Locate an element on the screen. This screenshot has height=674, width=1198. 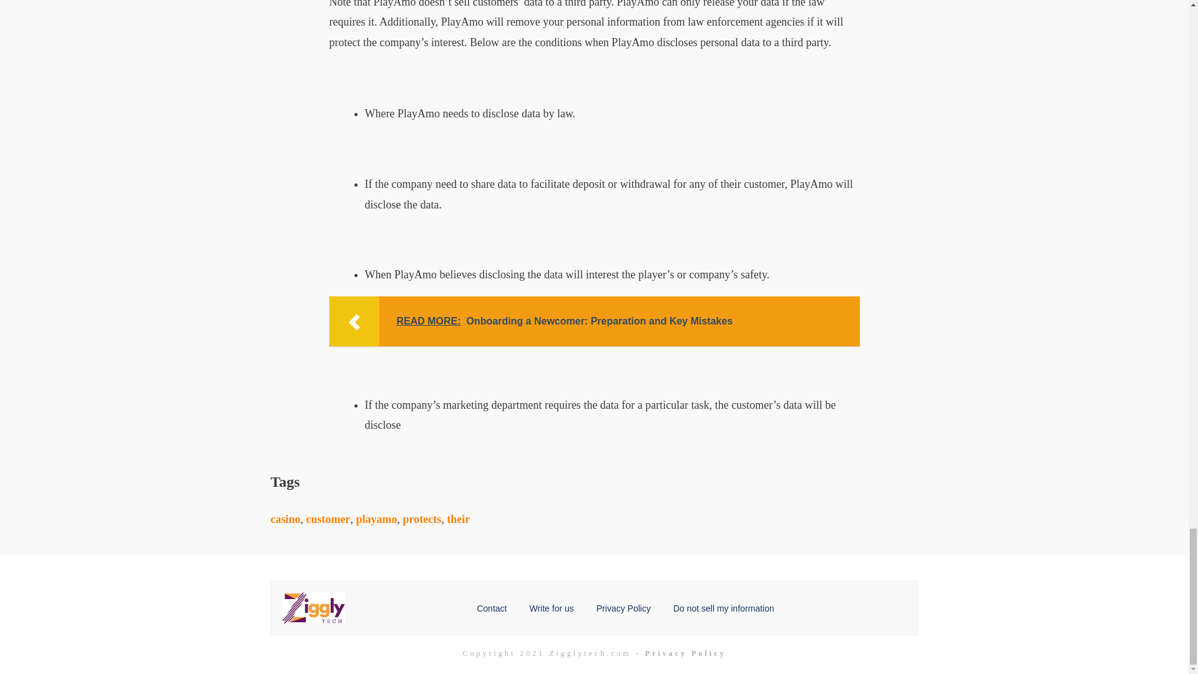
protects is located at coordinates (422, 519).